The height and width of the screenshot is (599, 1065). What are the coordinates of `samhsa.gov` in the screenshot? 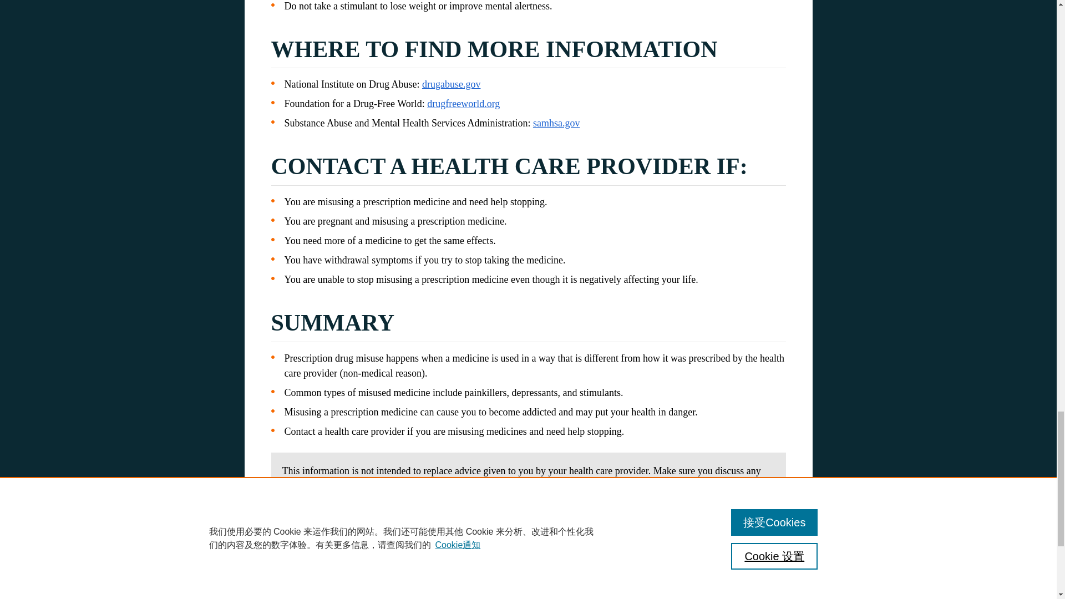 It's located at (557, 123).